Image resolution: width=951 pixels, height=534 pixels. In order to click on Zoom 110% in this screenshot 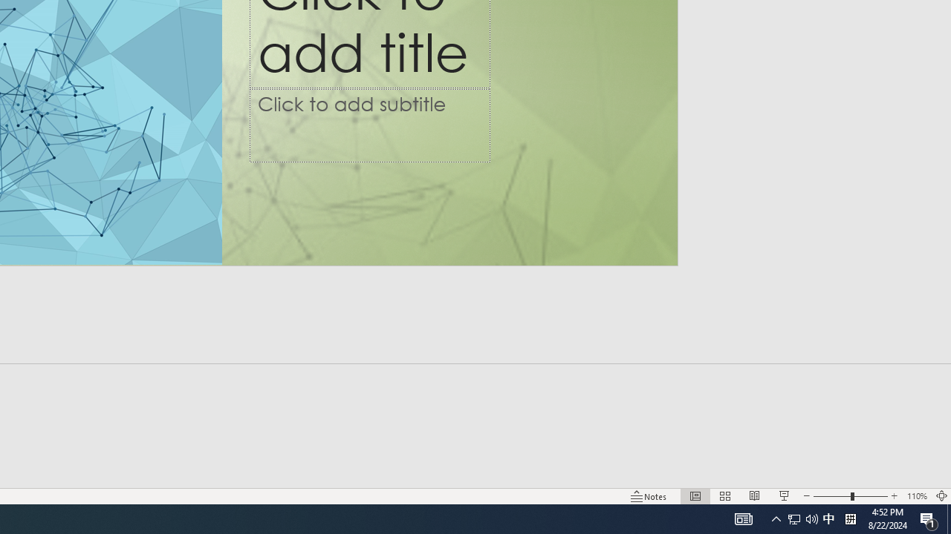, I will do `click(917, 495)`.